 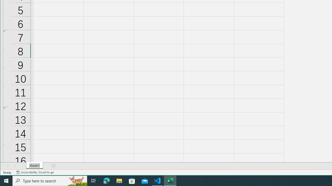 What do you see at coordinates (77, 181) in the screenshot?
I see `Search highlights icon opens search home window` at bounding box center [77, 181].